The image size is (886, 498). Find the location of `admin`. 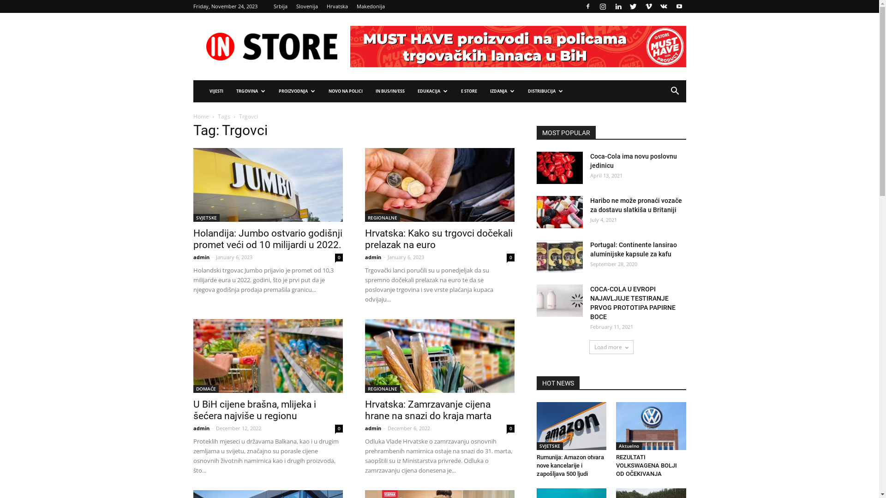

admin is located at coordinates (201, 428).